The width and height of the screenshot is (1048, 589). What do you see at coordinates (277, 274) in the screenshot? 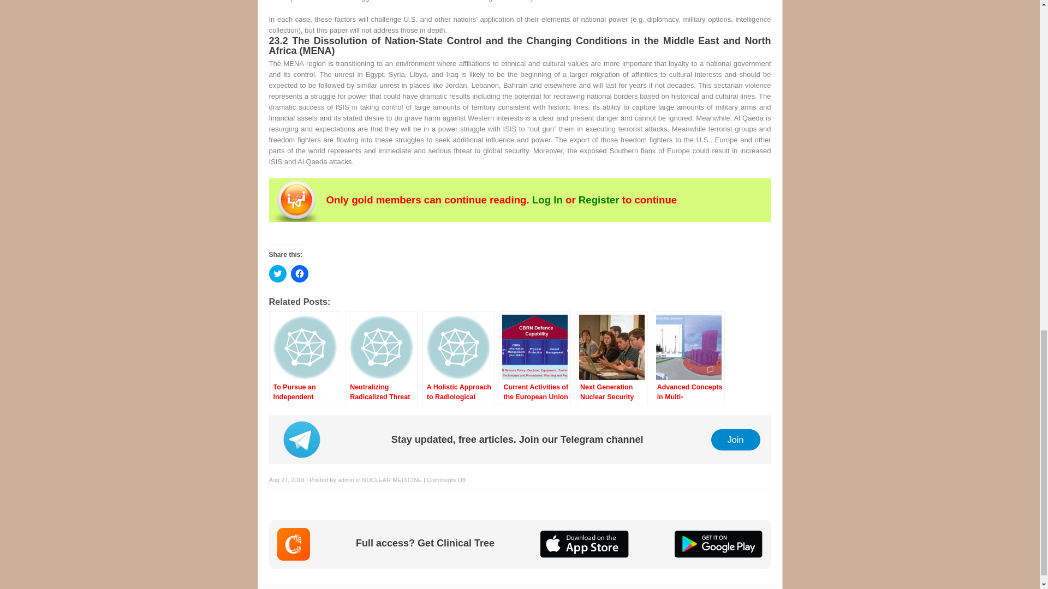
I see `Click to share on Twitter` at bounding box center [277, 274].